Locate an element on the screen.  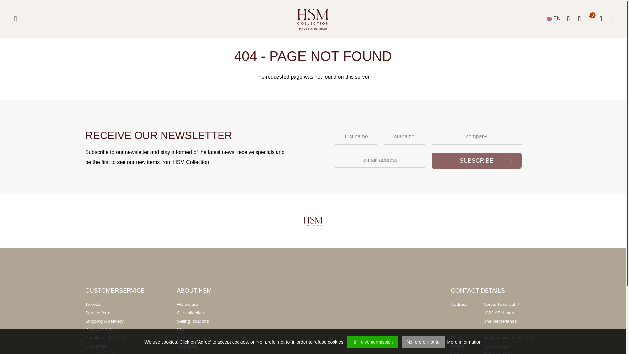
EN is located at coordinates (553, 19).